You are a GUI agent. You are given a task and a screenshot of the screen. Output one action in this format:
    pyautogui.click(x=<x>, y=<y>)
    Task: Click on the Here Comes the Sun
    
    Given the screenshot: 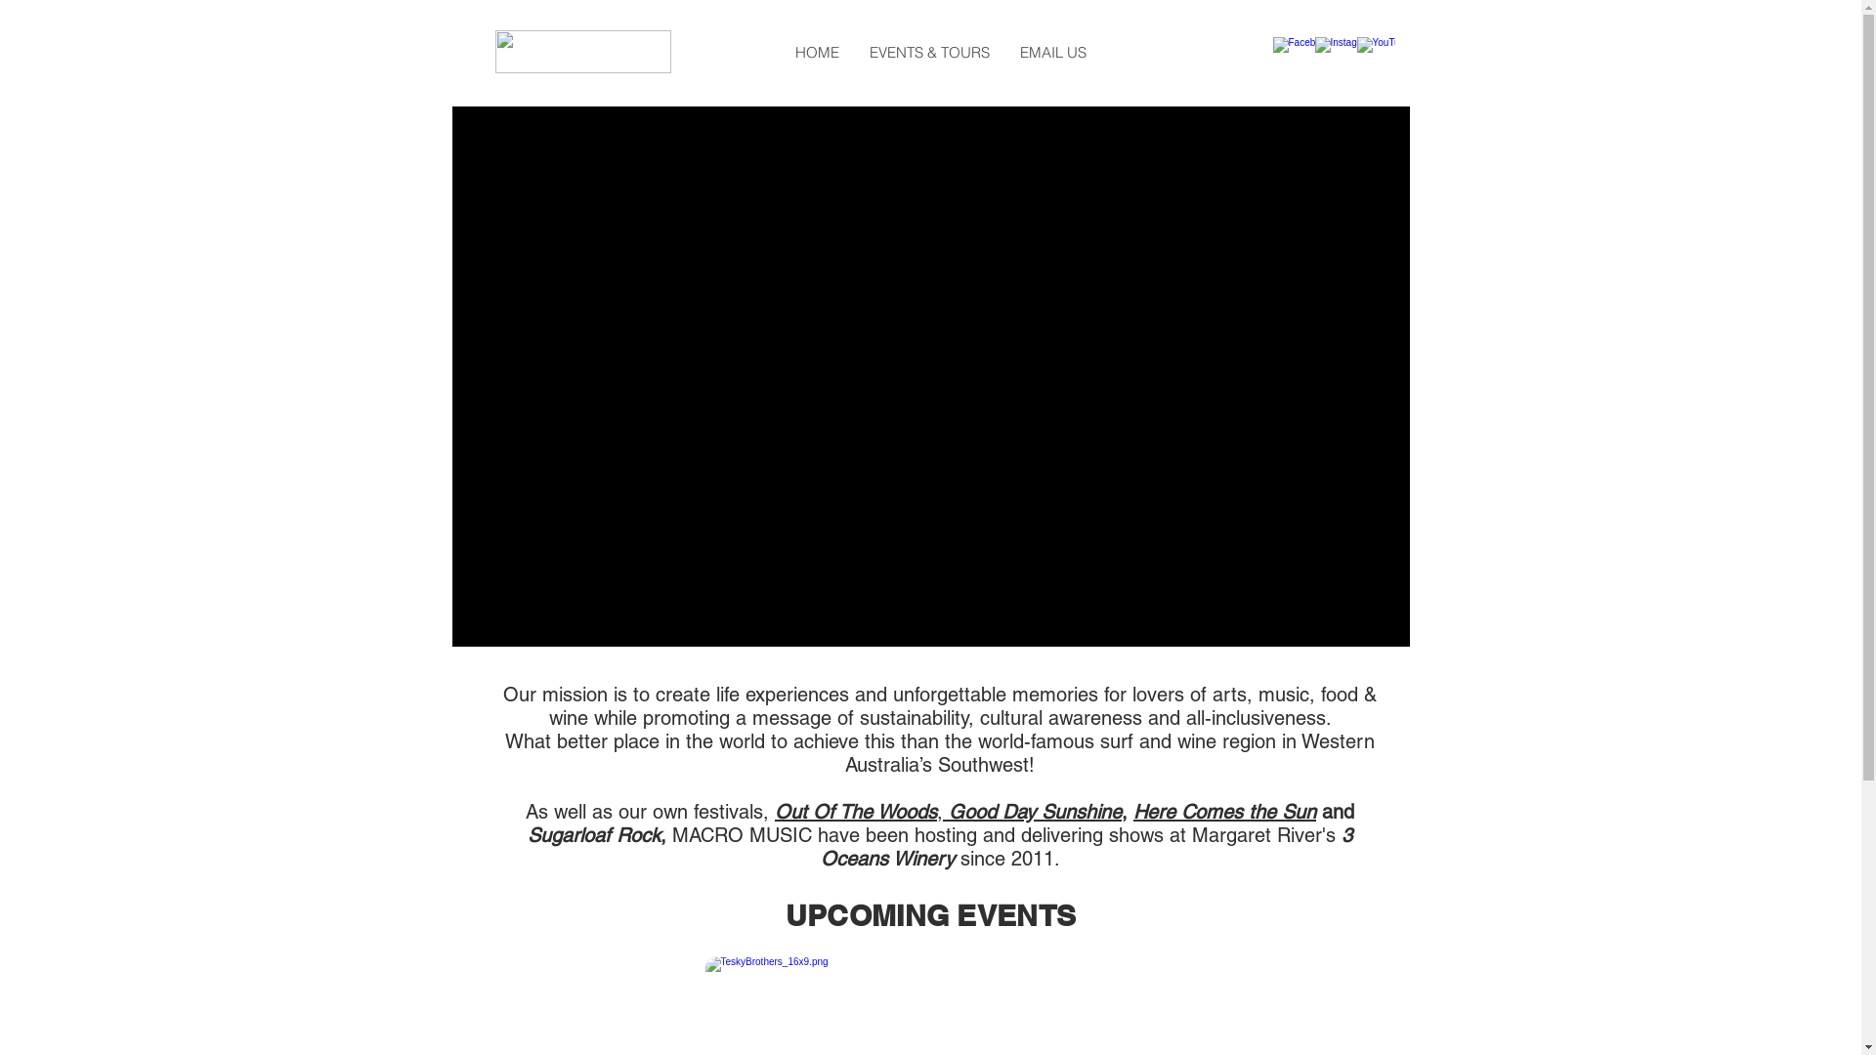 What is the action you would take?
    pyautogui.click(x=1225, y=812)
    